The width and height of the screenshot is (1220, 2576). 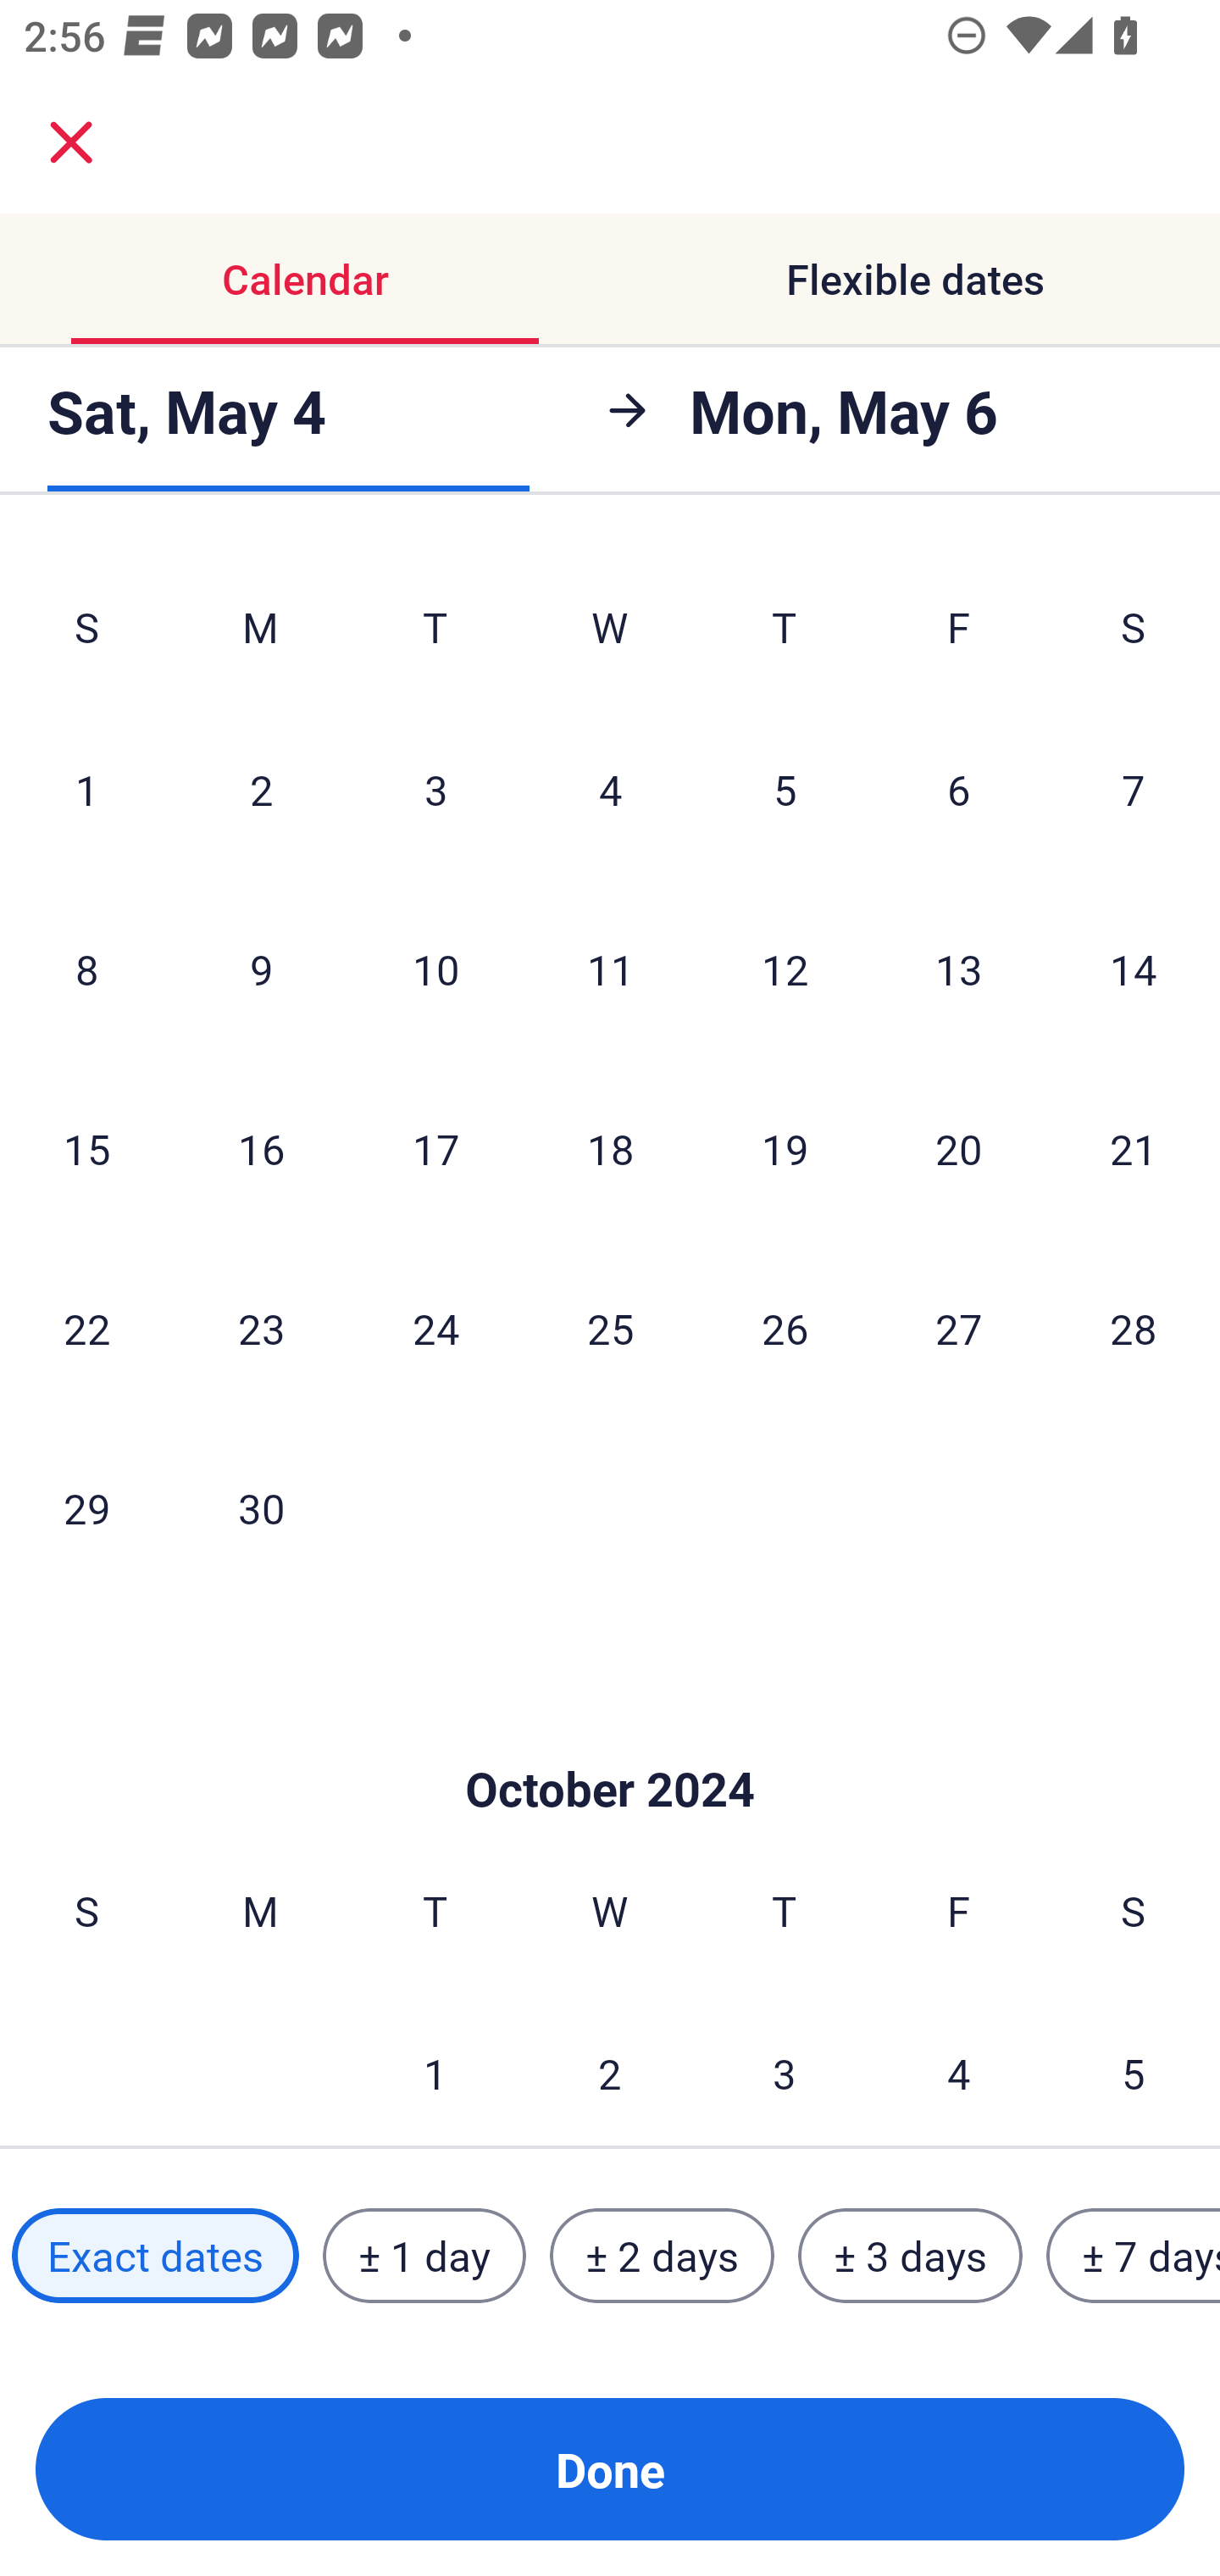 I want to click on 21 Saturday, September 21, 2024, so click(x=1134, y=1149).